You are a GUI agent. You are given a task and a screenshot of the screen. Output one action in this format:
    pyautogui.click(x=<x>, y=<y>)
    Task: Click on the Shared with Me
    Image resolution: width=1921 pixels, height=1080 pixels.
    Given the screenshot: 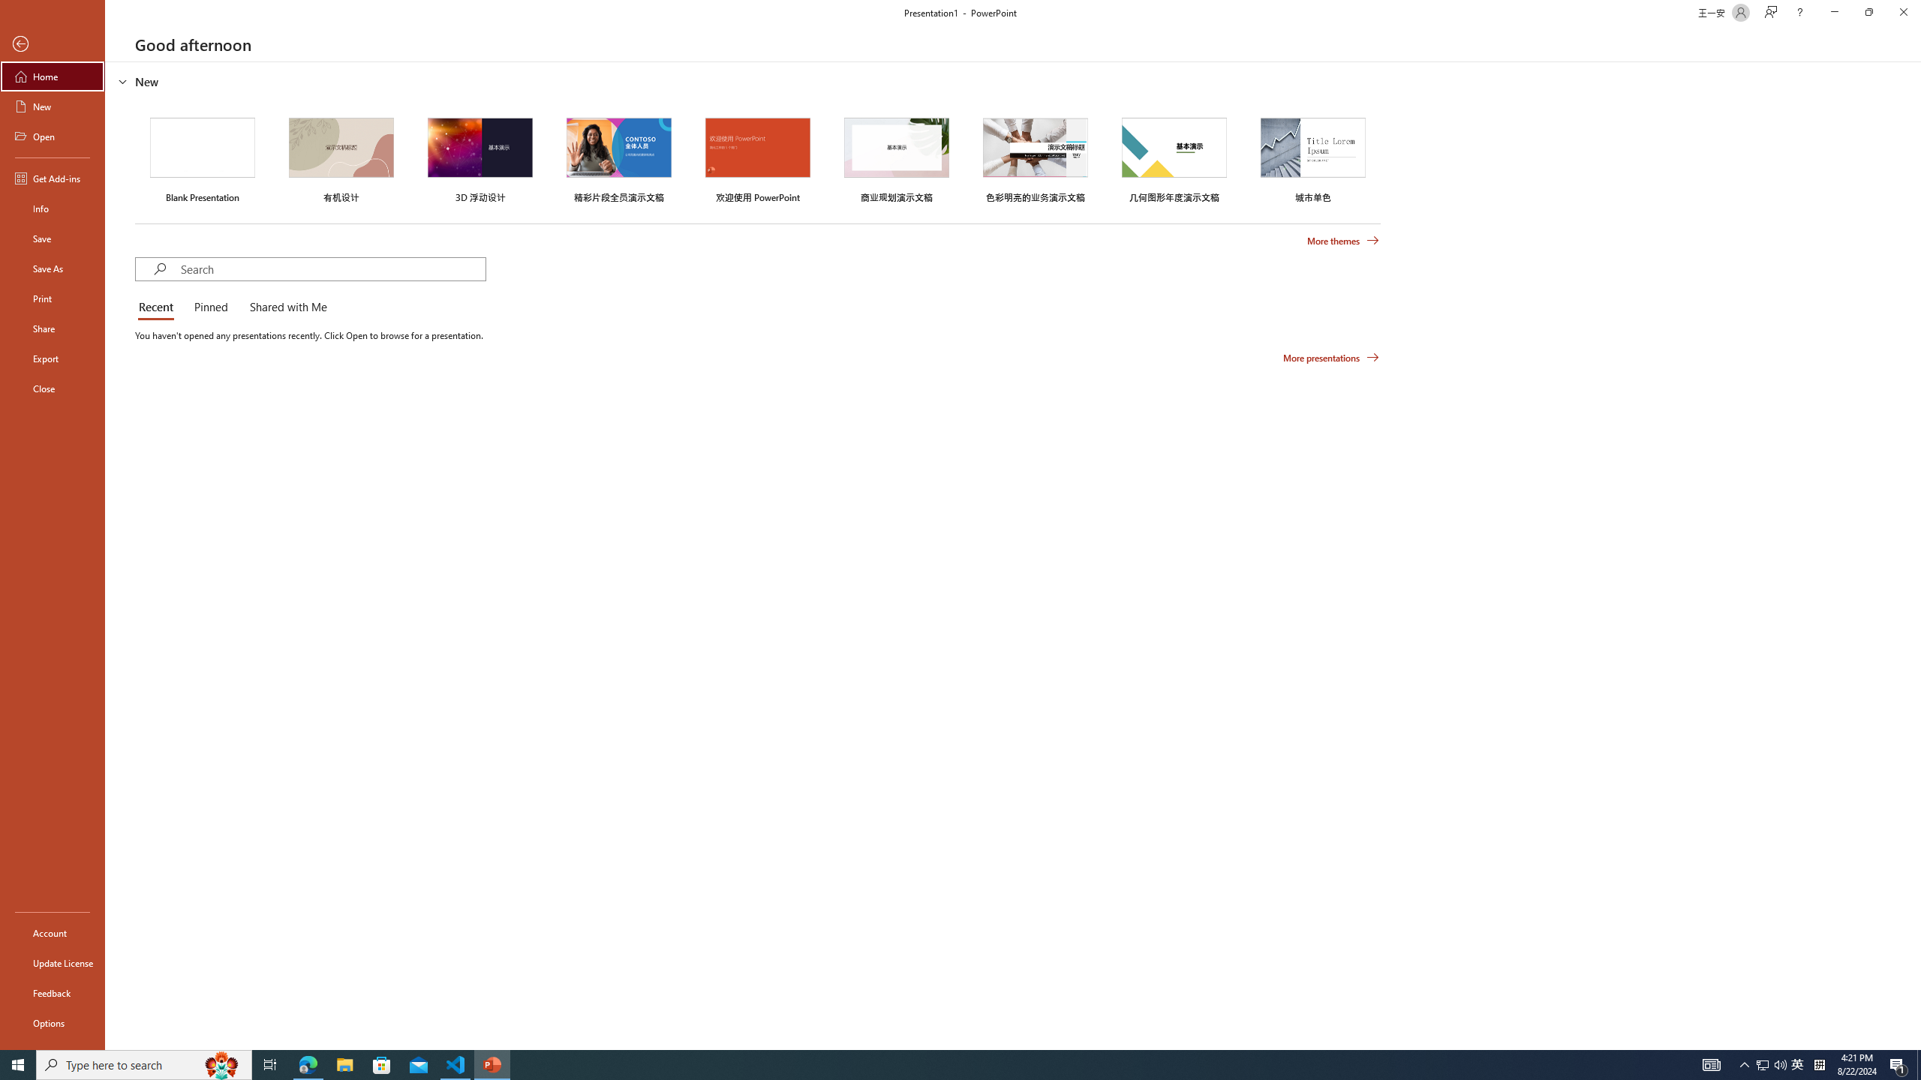 What is the action you would take?
    pyautogui.click(x=285, y=307)
    